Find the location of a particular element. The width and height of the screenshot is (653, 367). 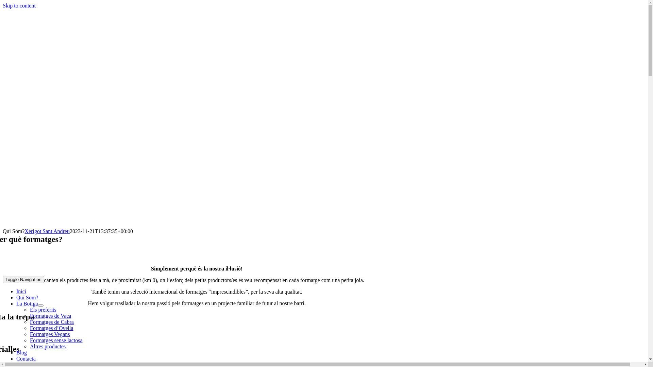

Xerigot Sant Andreu is located at coordinates (47, 231).